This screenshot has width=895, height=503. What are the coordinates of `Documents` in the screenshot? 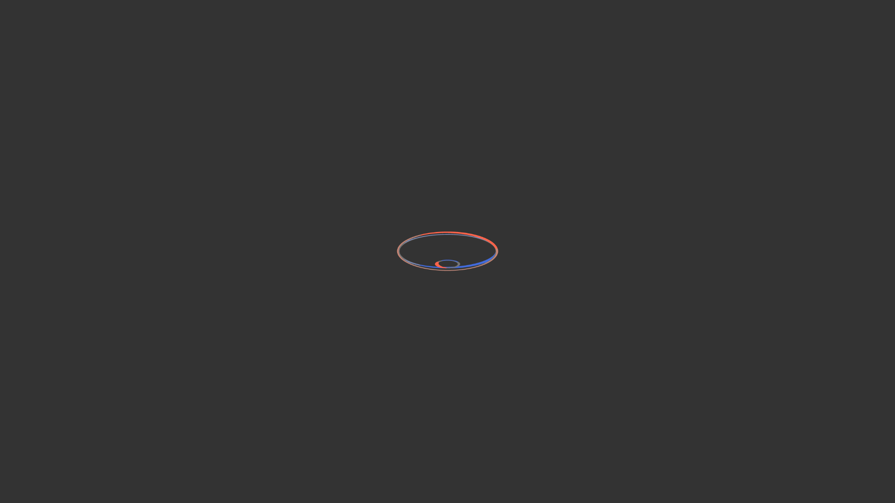 It's located at (218, 148).